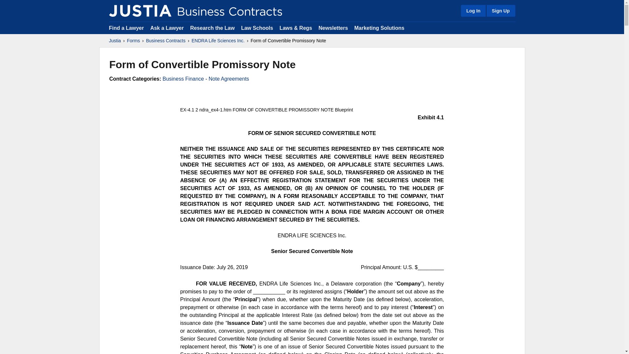  I want to click on Forms, so click(134, 41).